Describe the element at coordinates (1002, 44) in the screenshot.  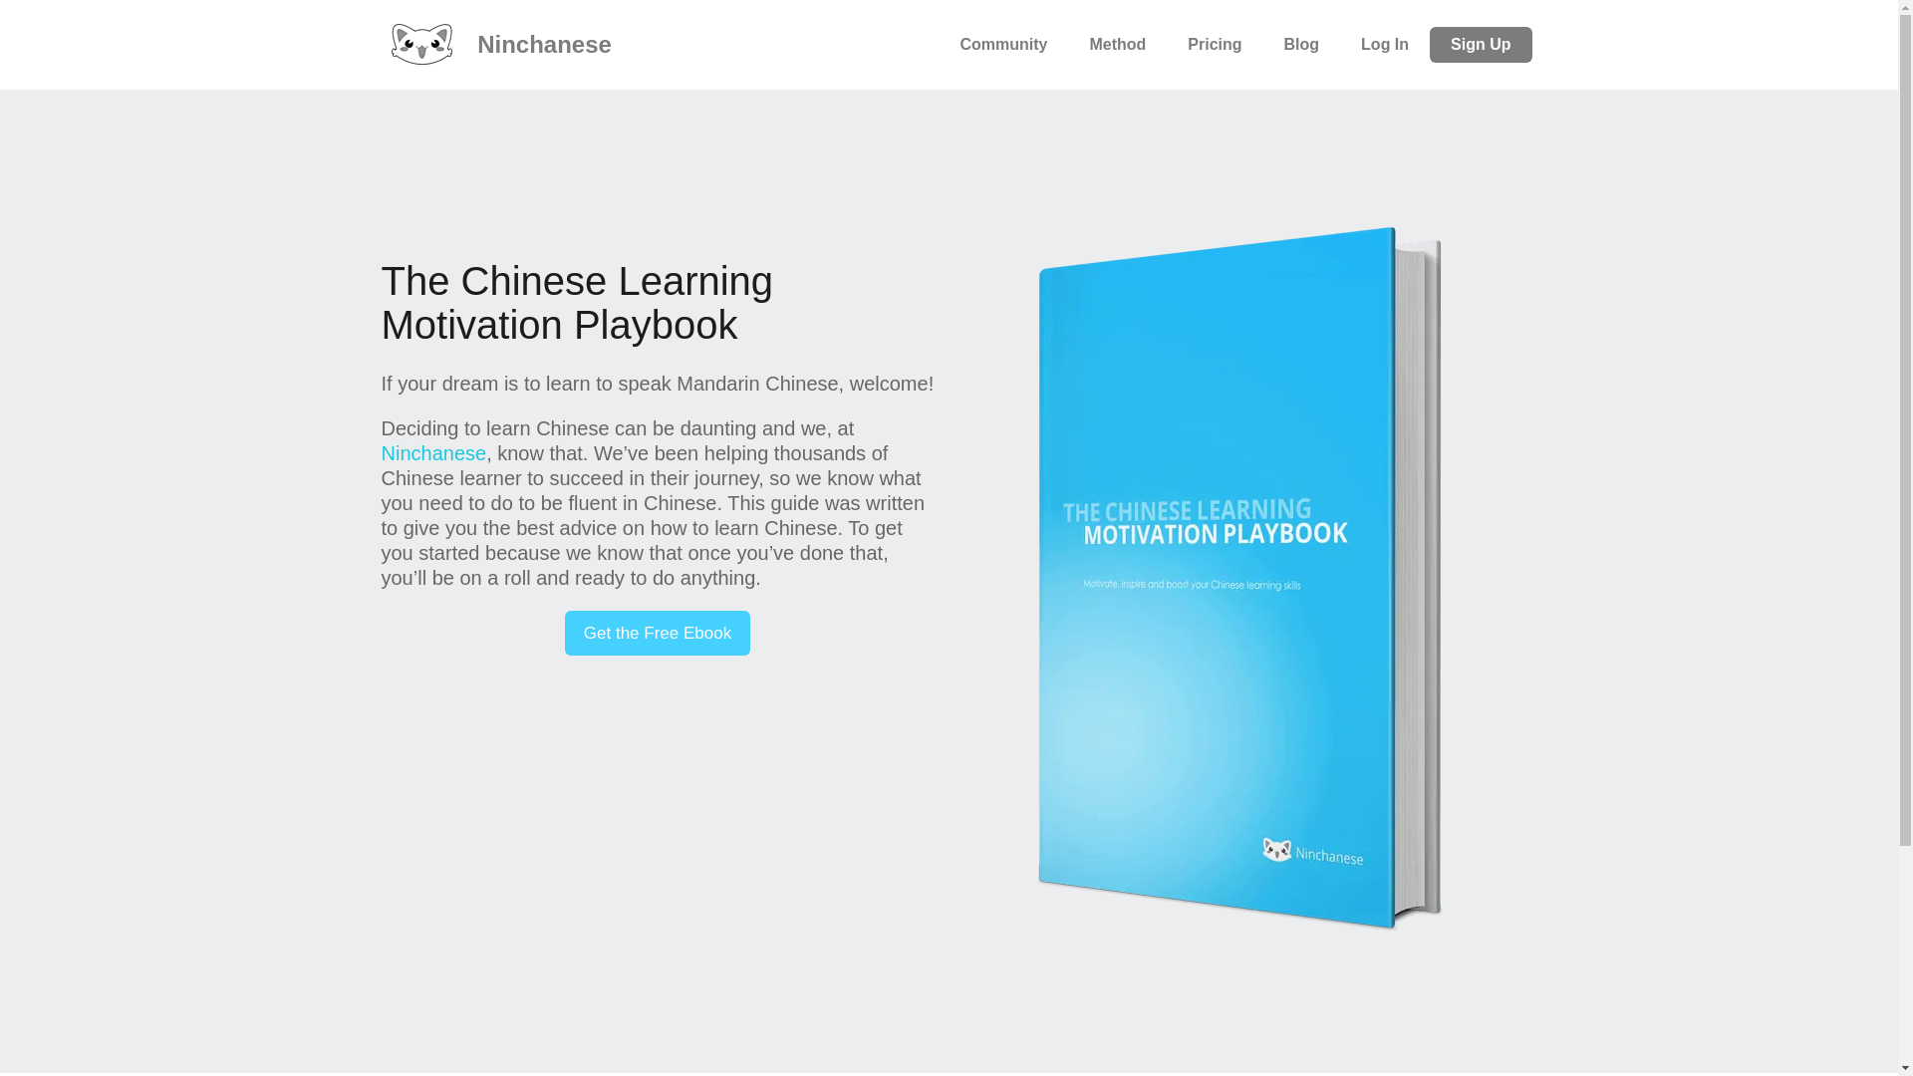
I see `Community` at that location.